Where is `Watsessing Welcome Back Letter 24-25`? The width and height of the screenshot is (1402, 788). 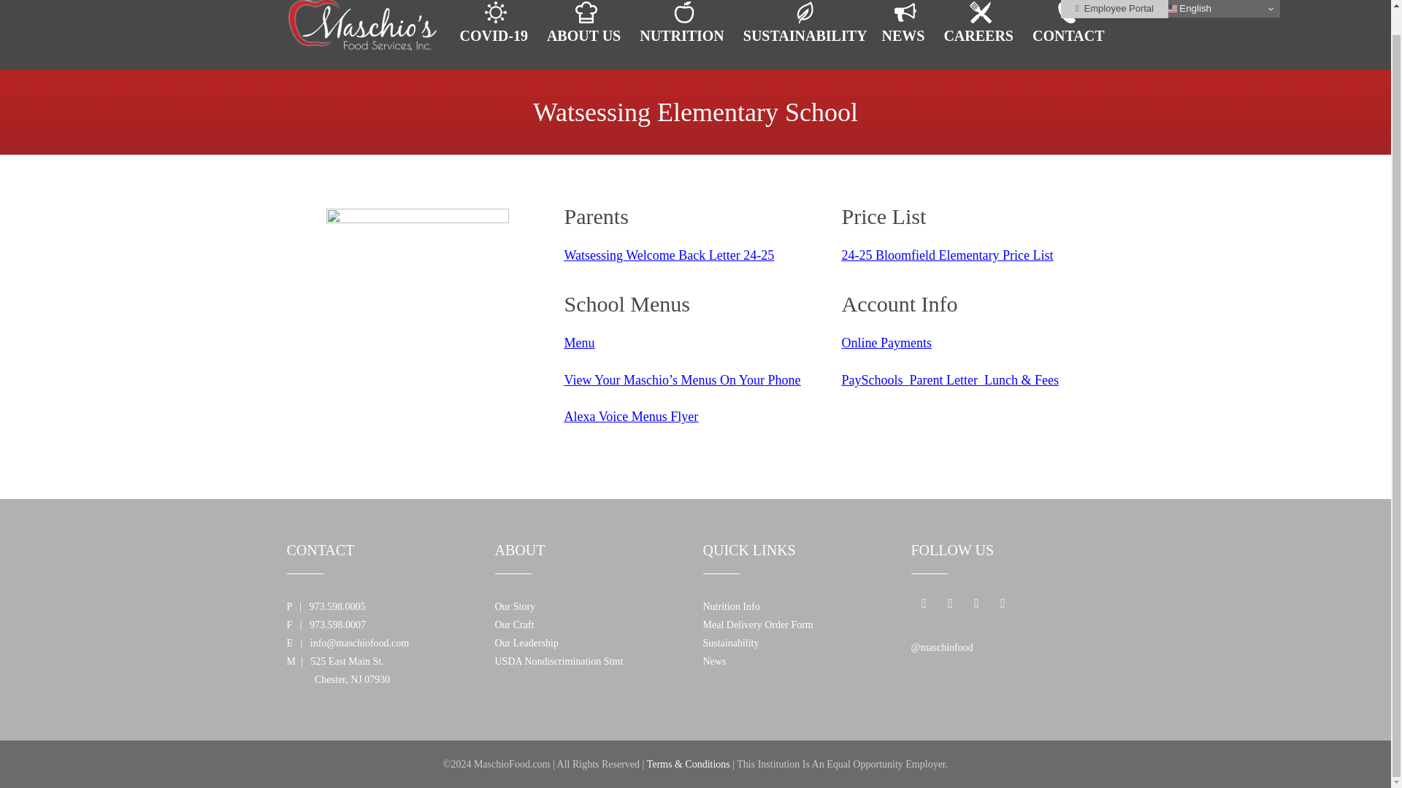
Watsessing Welcome Back Letter 24-25 is located at coordinates (668, 255).